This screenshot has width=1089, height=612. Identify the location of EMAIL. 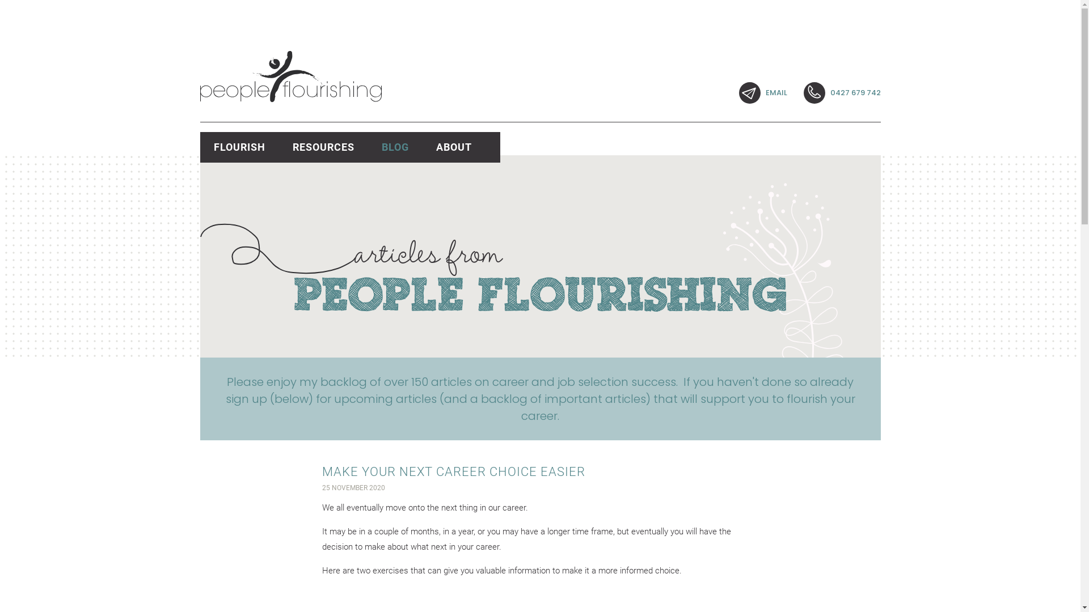
(762, 93).